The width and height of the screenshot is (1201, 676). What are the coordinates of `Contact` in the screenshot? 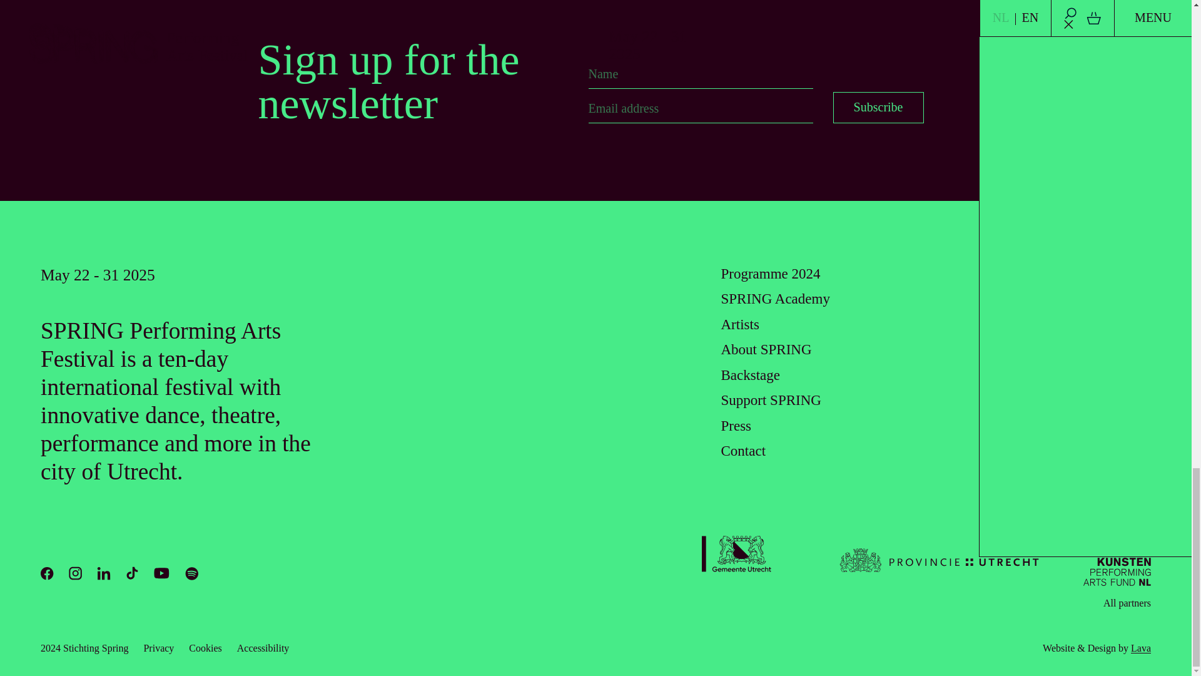 It's located at (743, 451).